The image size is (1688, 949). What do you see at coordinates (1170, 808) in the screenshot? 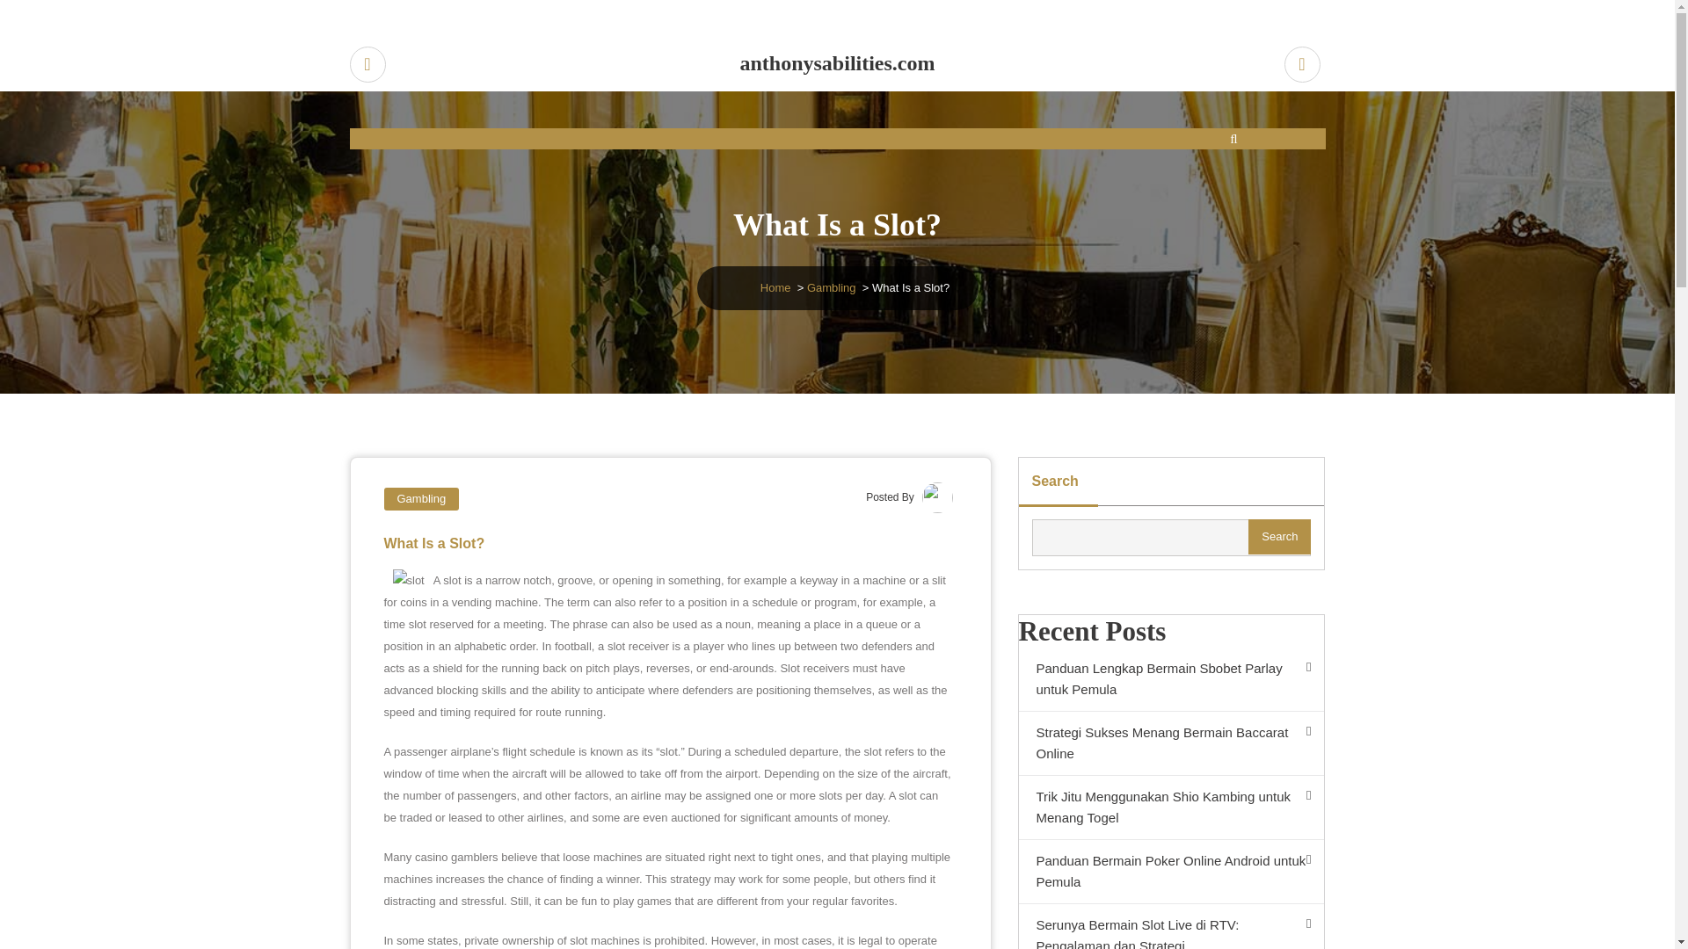
I see `Trik Jitu Menggunakan Shio Kambing untuk Menang Togel` at bounding box center [1170, 808].